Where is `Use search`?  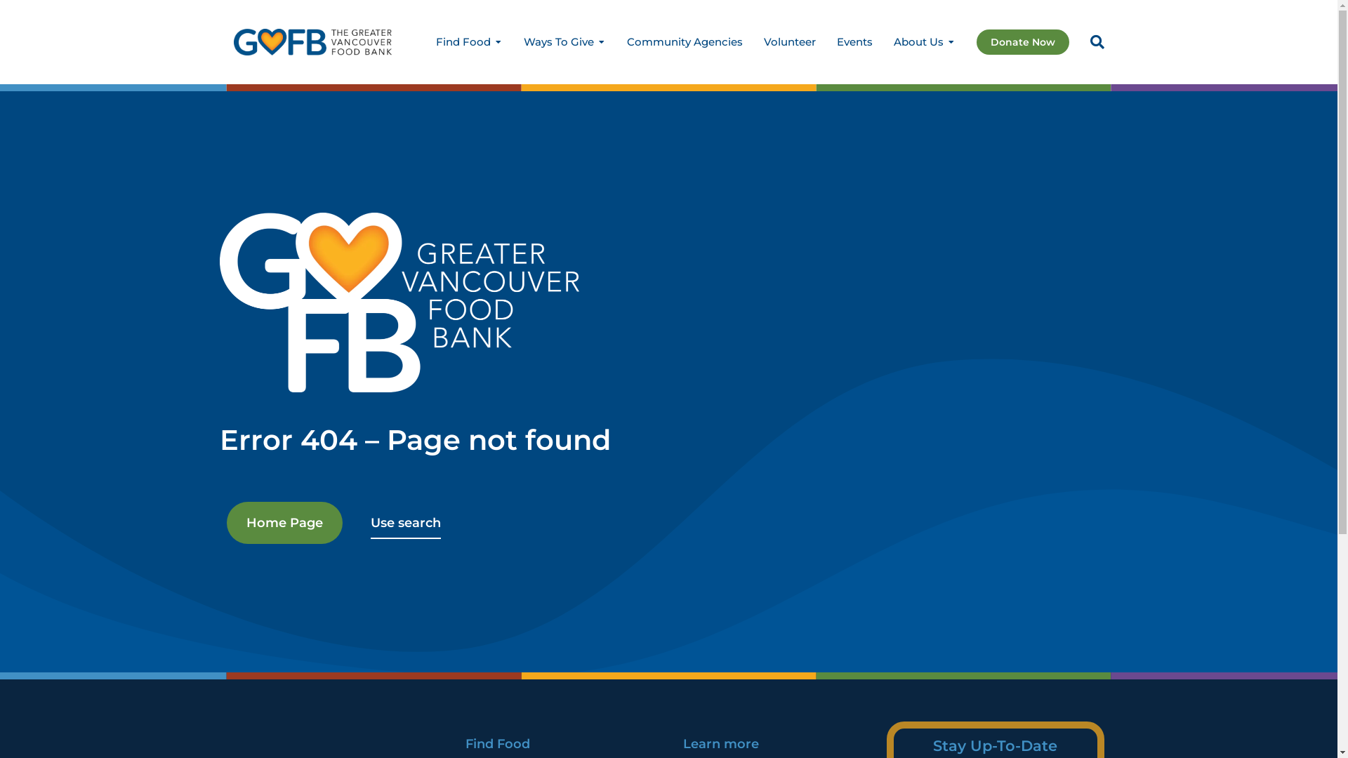
Use search is located at coordinates (406, 523).